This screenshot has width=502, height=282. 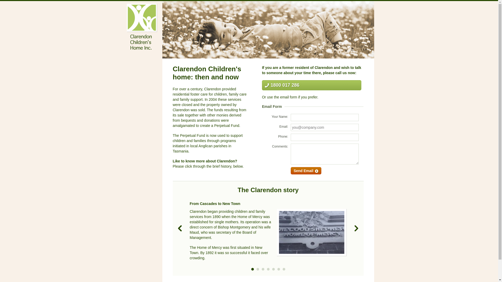 I want to click on Previous, so click(x=180, y=228).